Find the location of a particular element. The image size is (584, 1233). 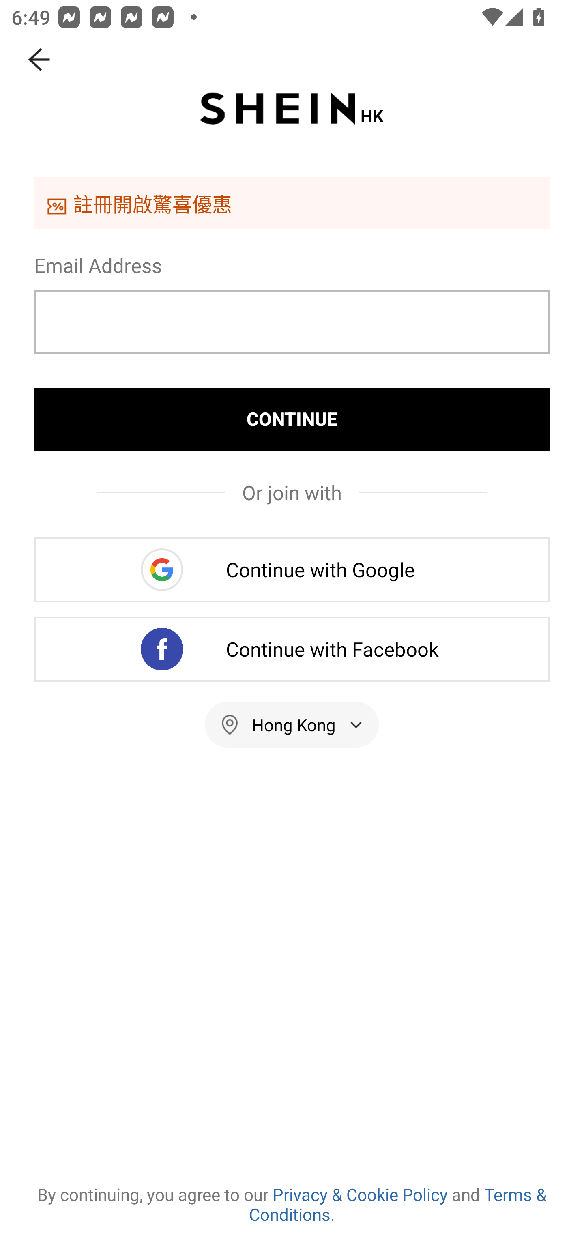

Hong Kong is located at coordinates (292, 724).